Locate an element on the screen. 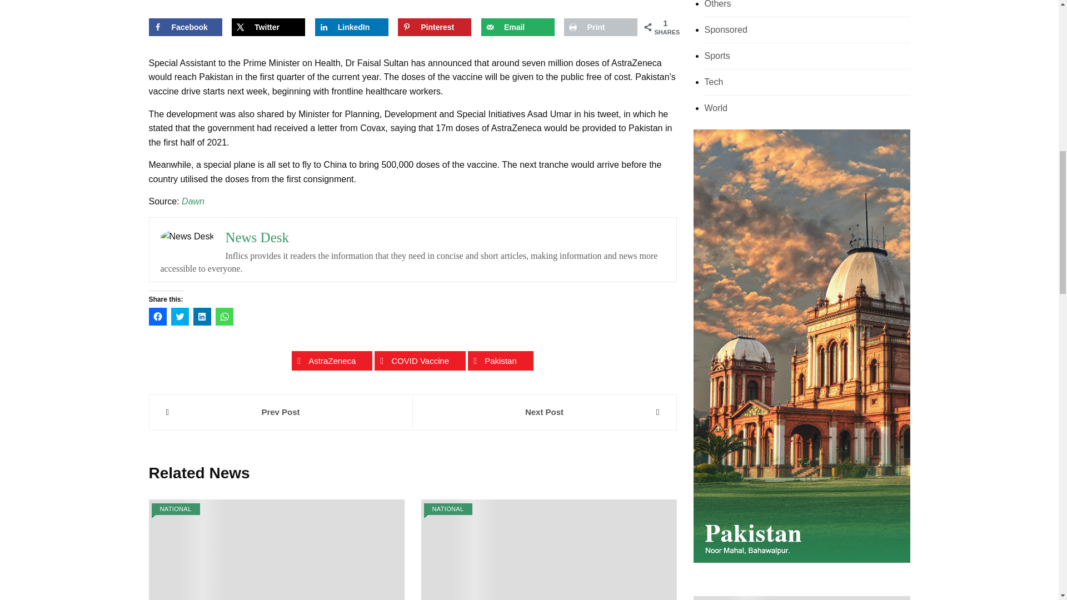  Facebook is located at coordinates (186, 27).